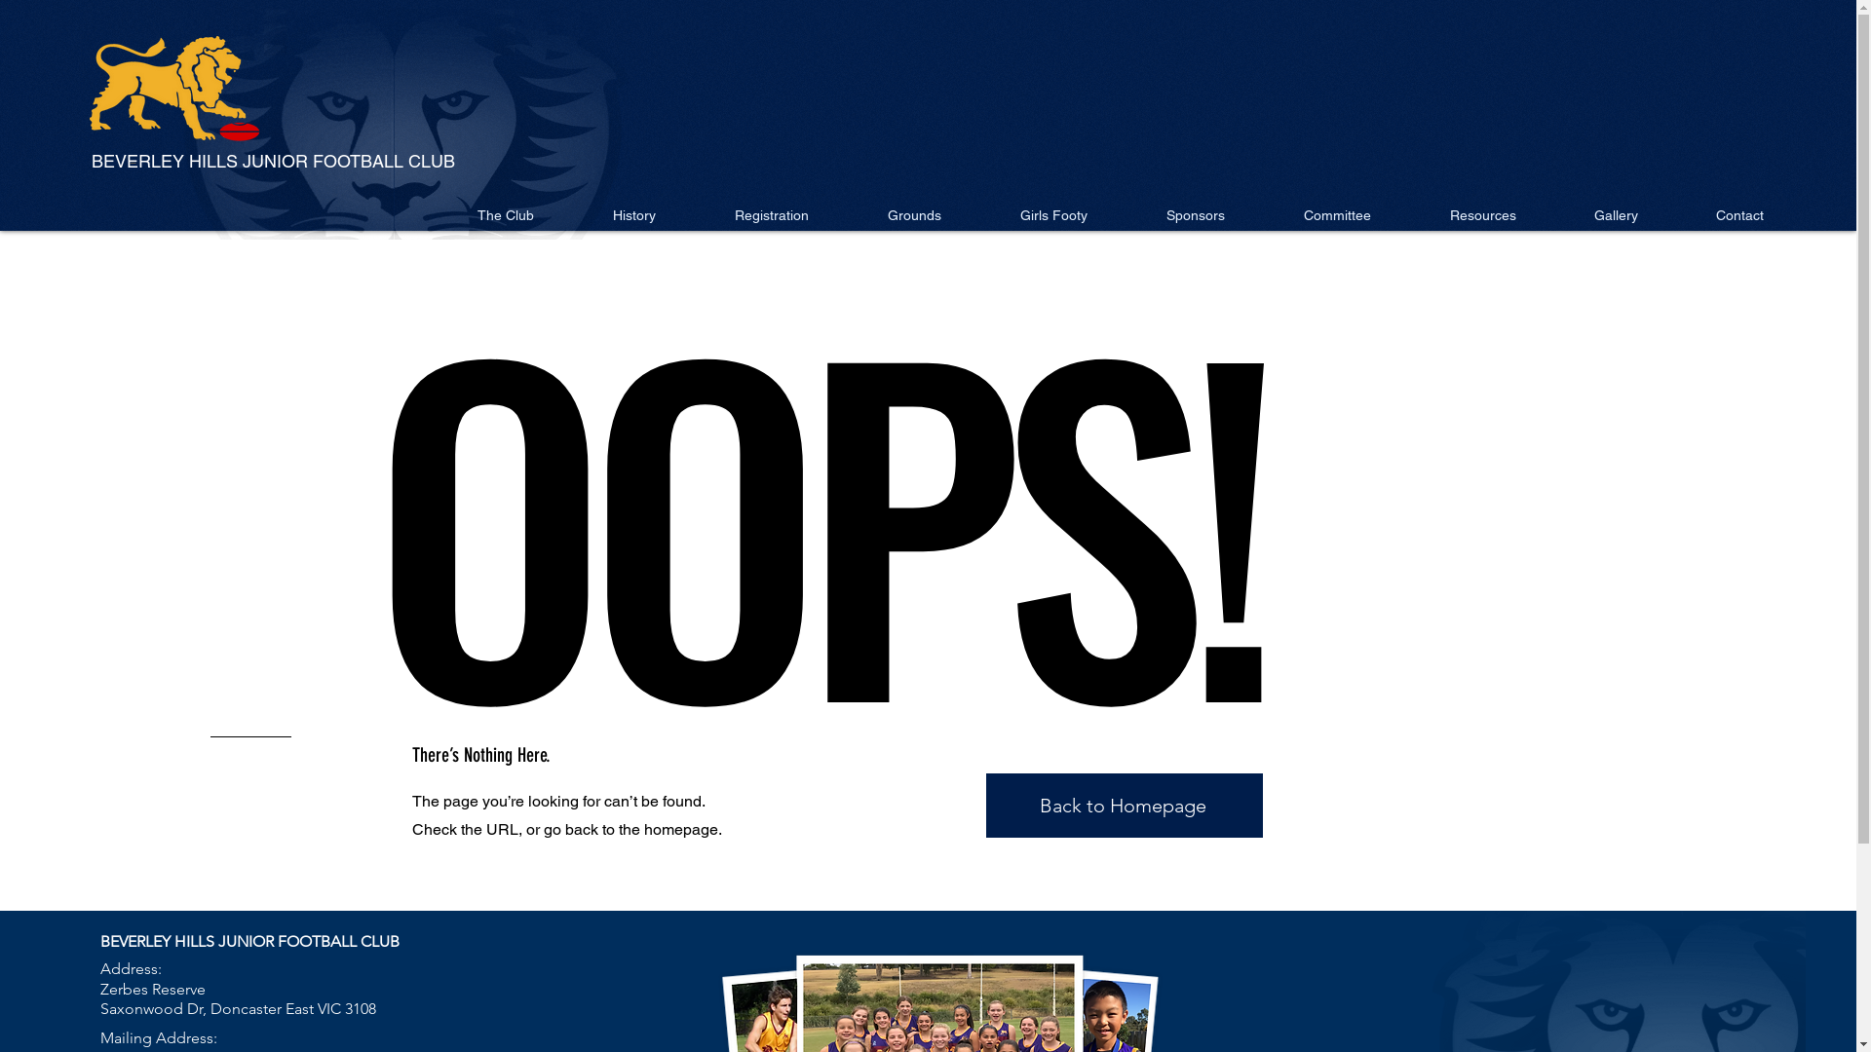 Image resolution: width=1871 pixels, height=1052 pixels. I want to click on Contact, so click(1738, 215).